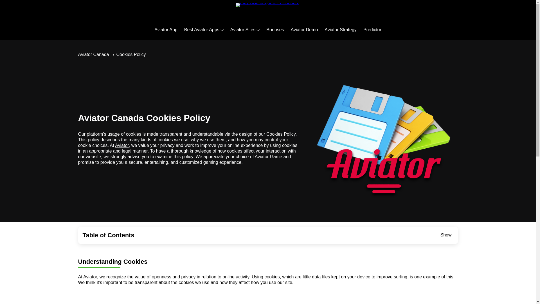 Image resolution: width=540 pixels, height=304 pixels. I want to click on Aviator, so click(122, 145).